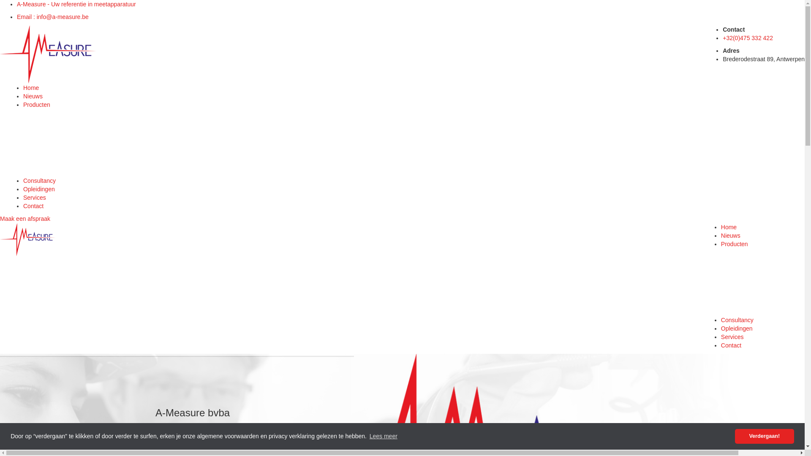  Describe the element at coordinates (37, 105) in the screenshot. I see `Producten` at that location.